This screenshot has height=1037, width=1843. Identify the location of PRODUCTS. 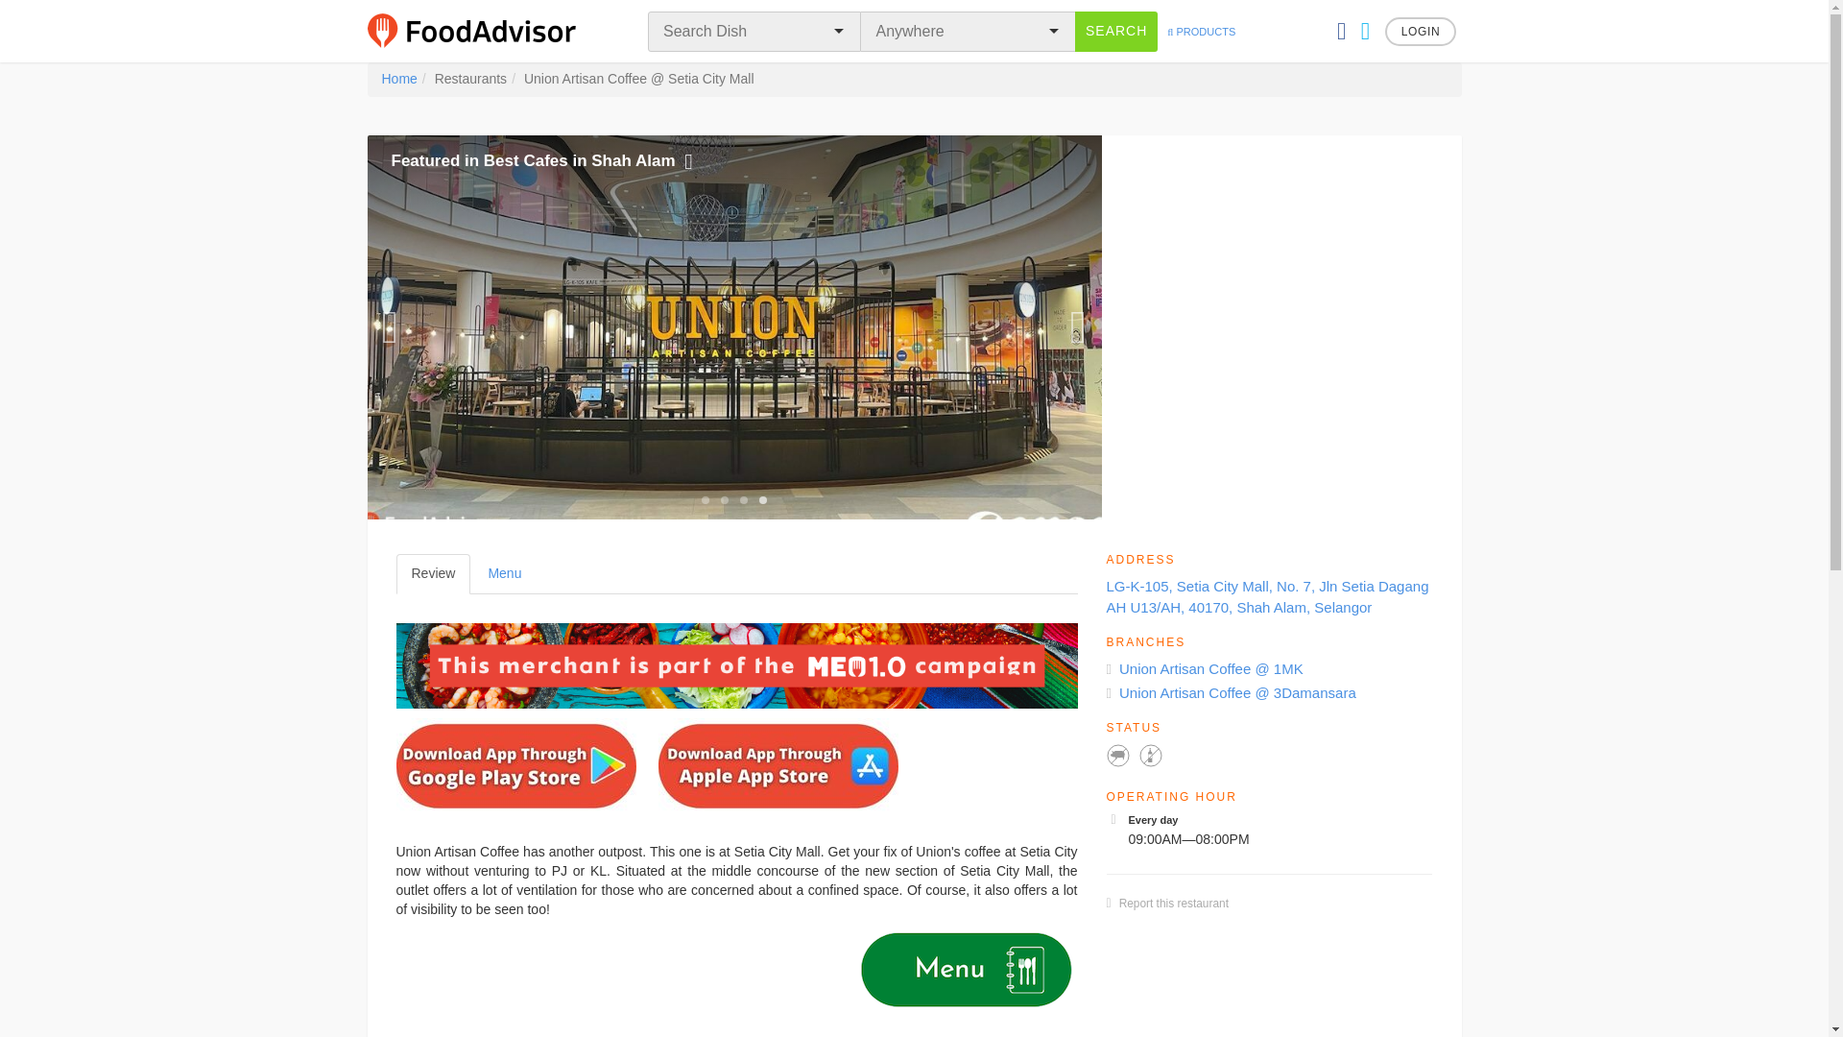
(1200, 31).